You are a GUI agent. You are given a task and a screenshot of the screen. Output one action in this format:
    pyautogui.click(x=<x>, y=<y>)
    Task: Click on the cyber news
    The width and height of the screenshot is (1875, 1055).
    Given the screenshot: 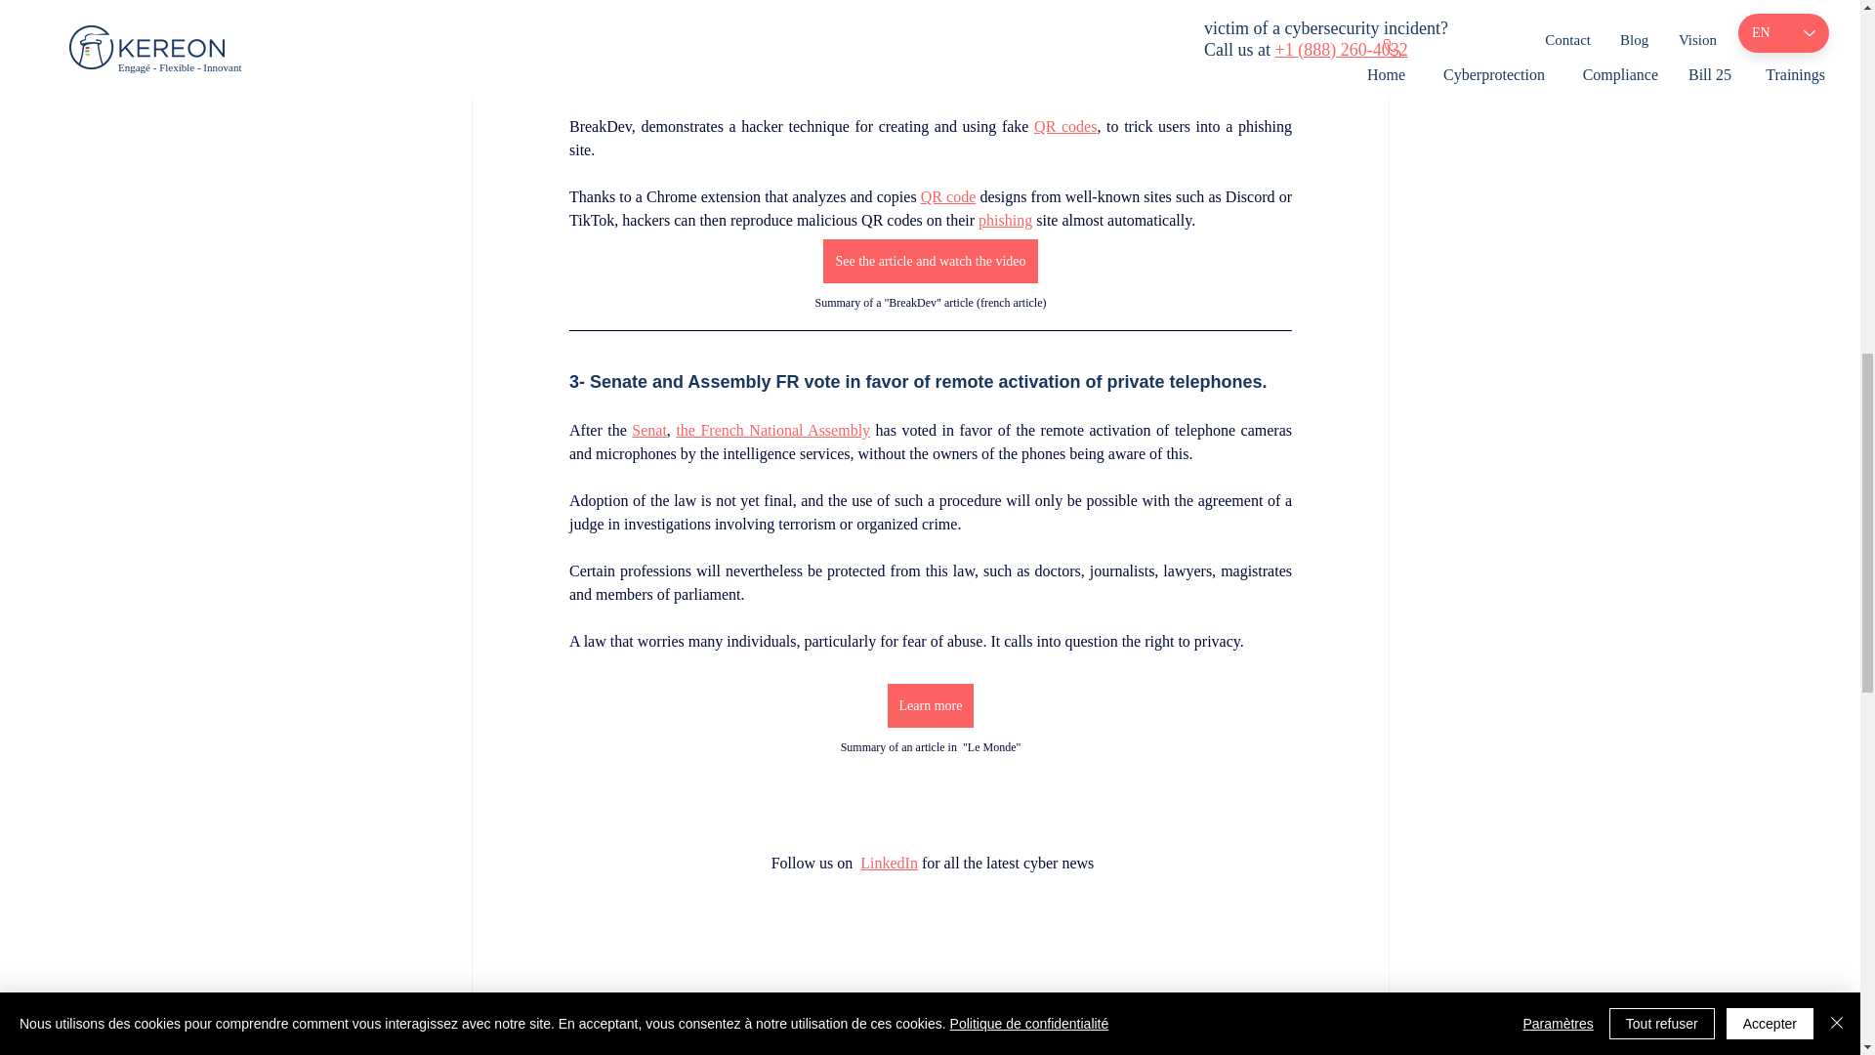 What is the action you would take?
    pyautogui.click(x=1071, y=1020)
    